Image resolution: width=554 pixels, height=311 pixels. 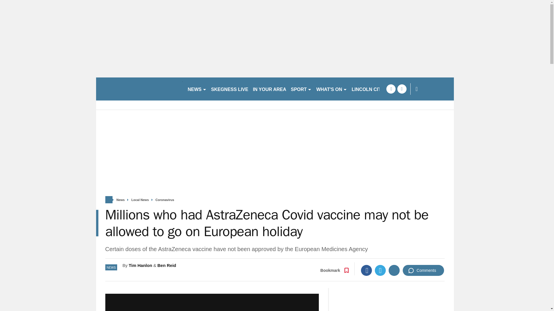 I want to click on lincolnshirelive, so click(x=139, y=89).